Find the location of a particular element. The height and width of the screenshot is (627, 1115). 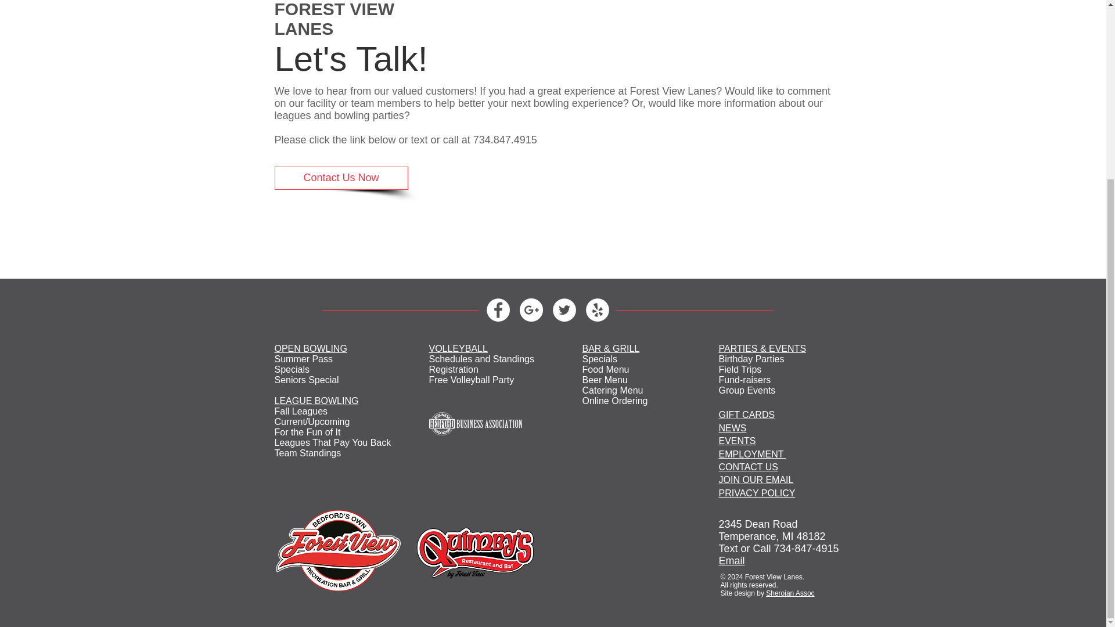

NEWS is located at coordinates (733, 428).